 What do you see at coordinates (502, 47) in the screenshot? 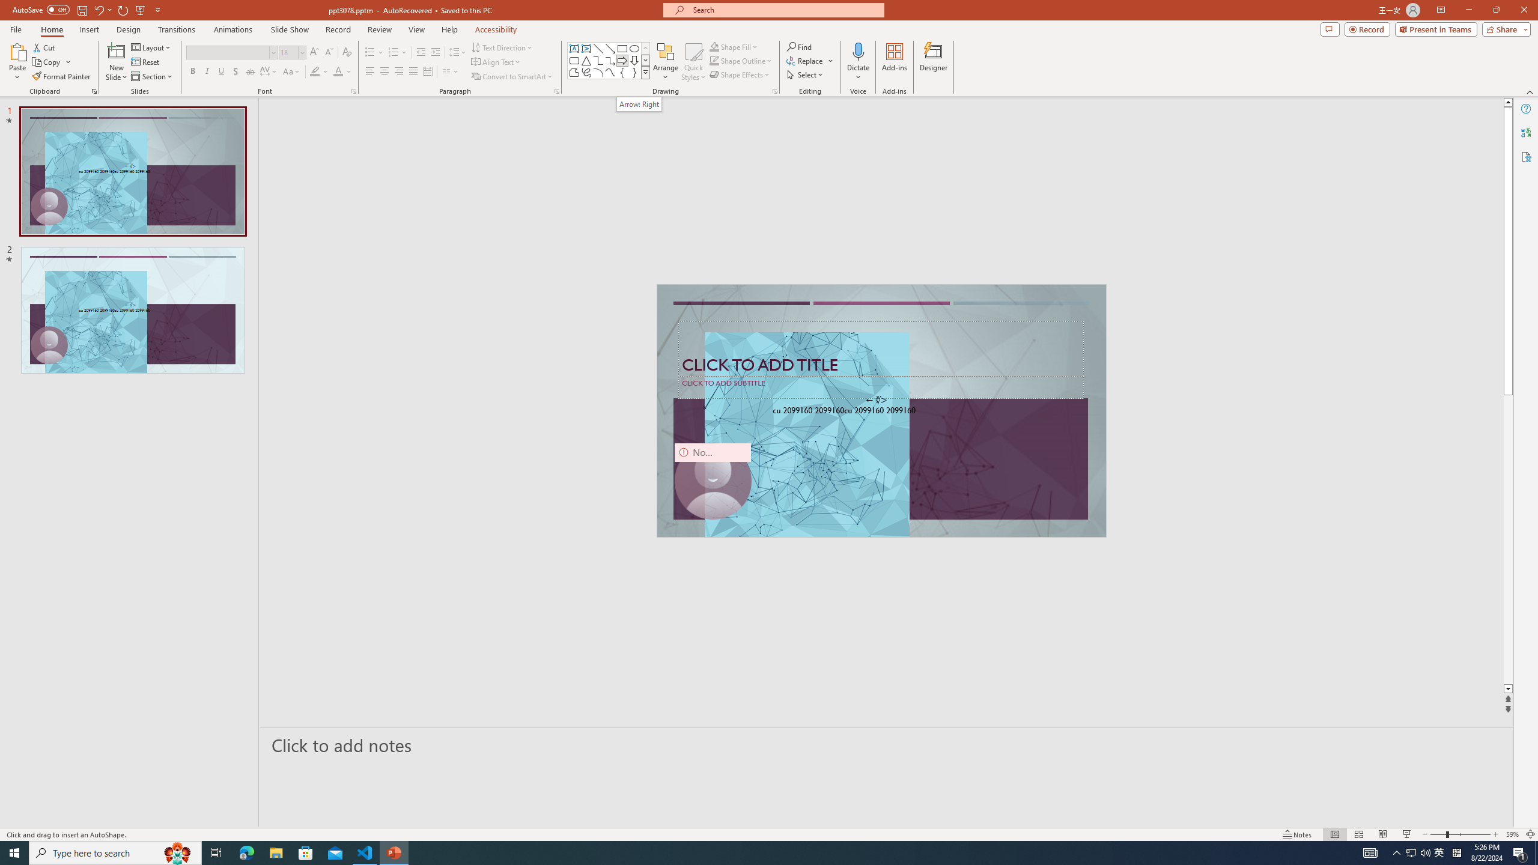
I see `Text Direction` at bounding box center [502, 47].